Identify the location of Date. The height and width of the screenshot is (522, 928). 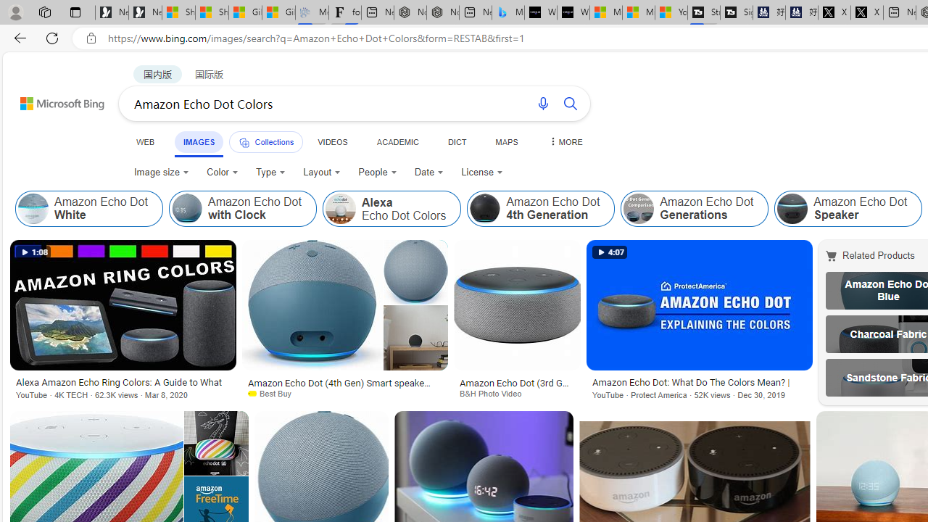
(429, 173).